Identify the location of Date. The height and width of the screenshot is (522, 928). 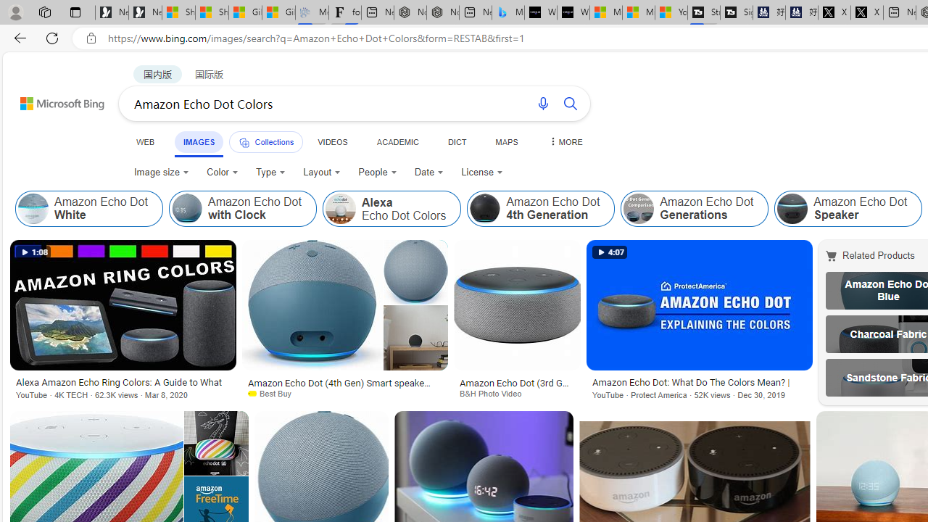
(429, 173).